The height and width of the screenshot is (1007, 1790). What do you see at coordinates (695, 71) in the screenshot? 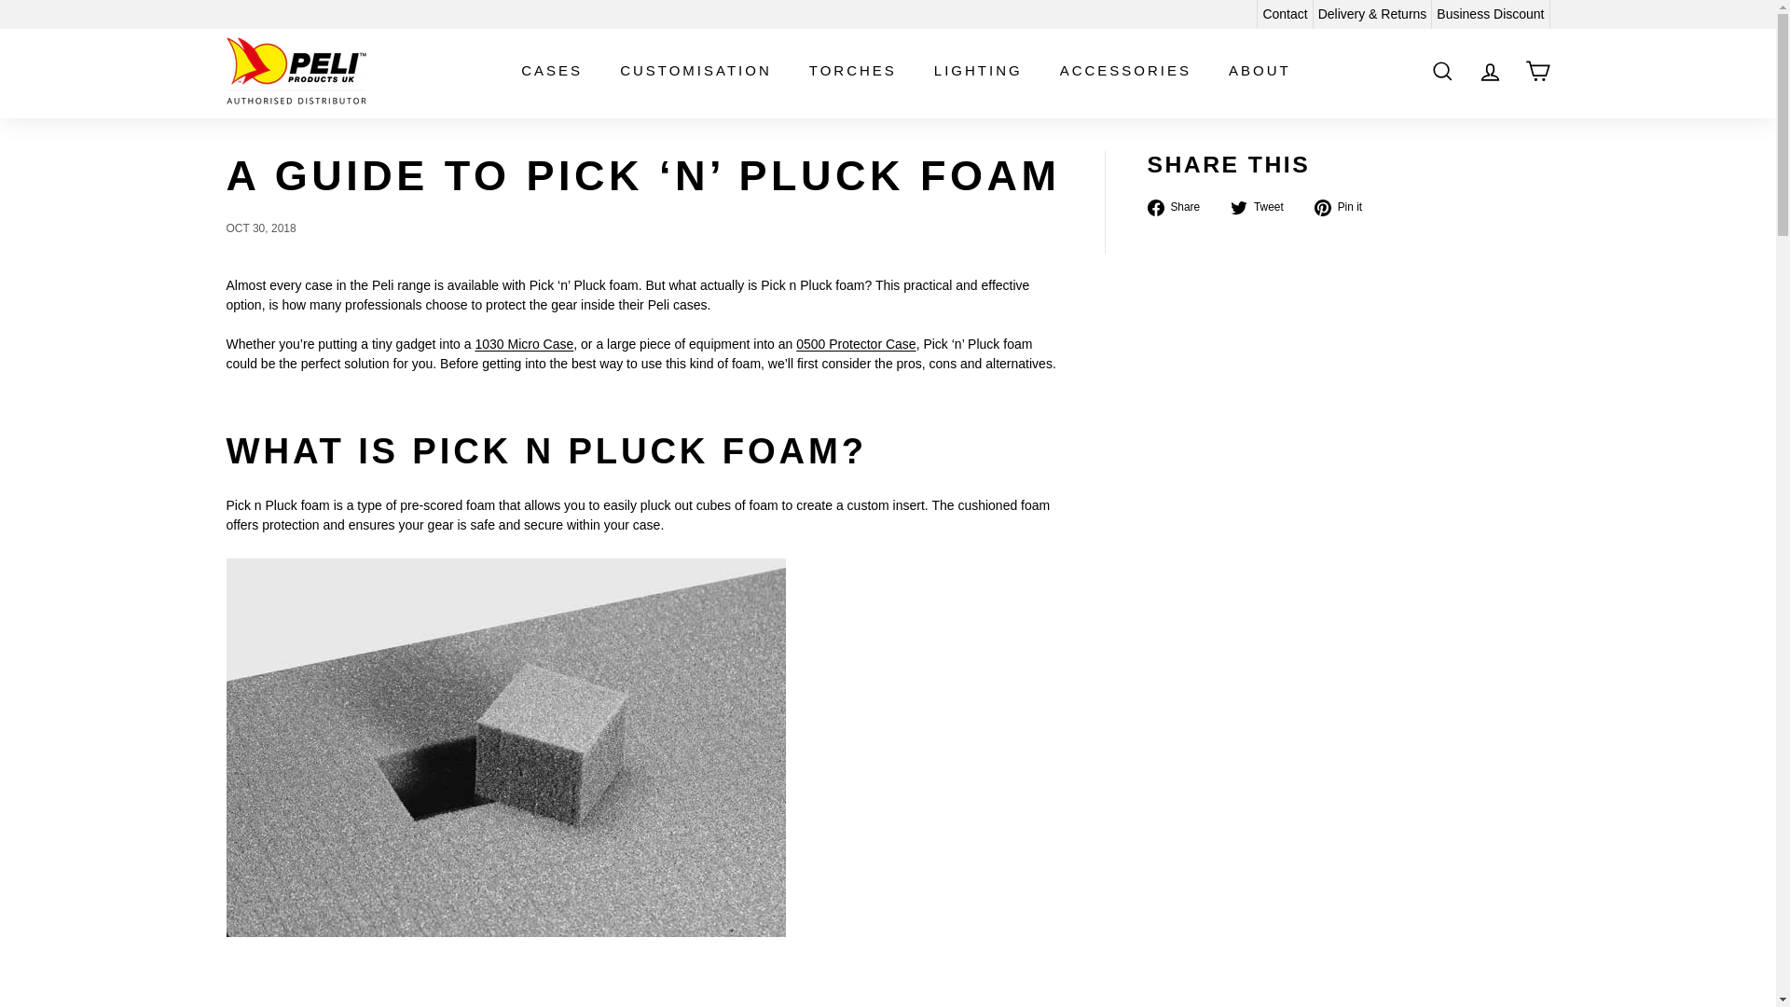
I see `CUSTOMISATION` at bounding box center [695, 71].